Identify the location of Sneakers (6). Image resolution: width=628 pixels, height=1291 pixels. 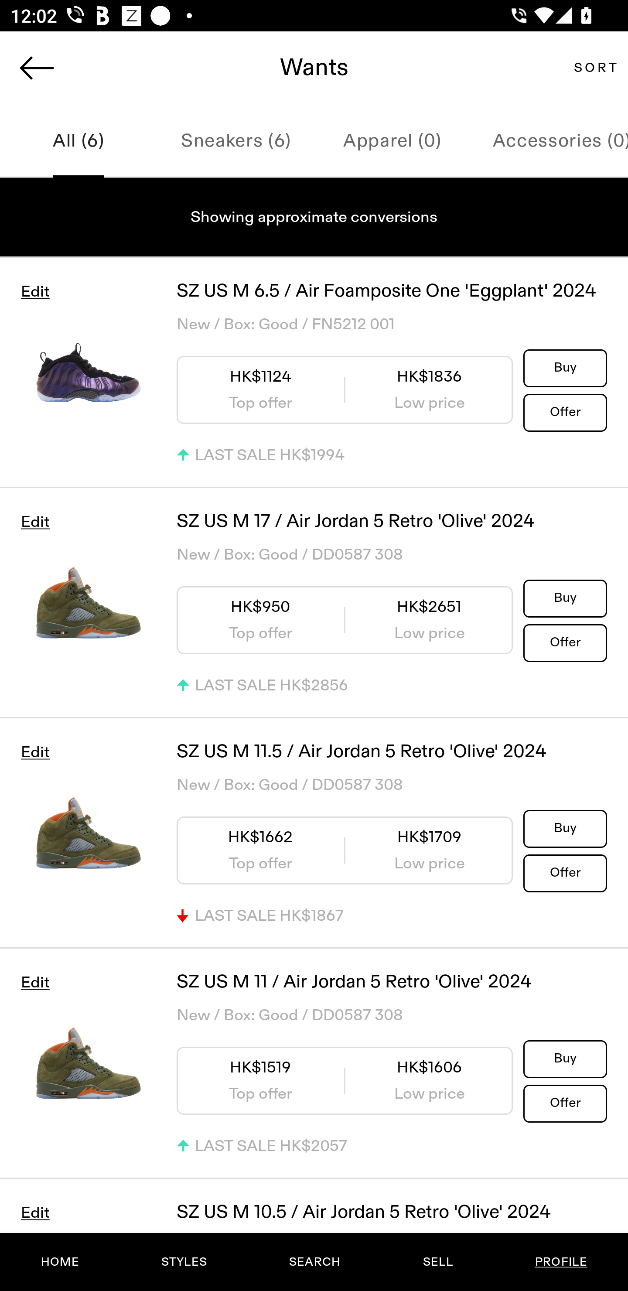
(235, 141).